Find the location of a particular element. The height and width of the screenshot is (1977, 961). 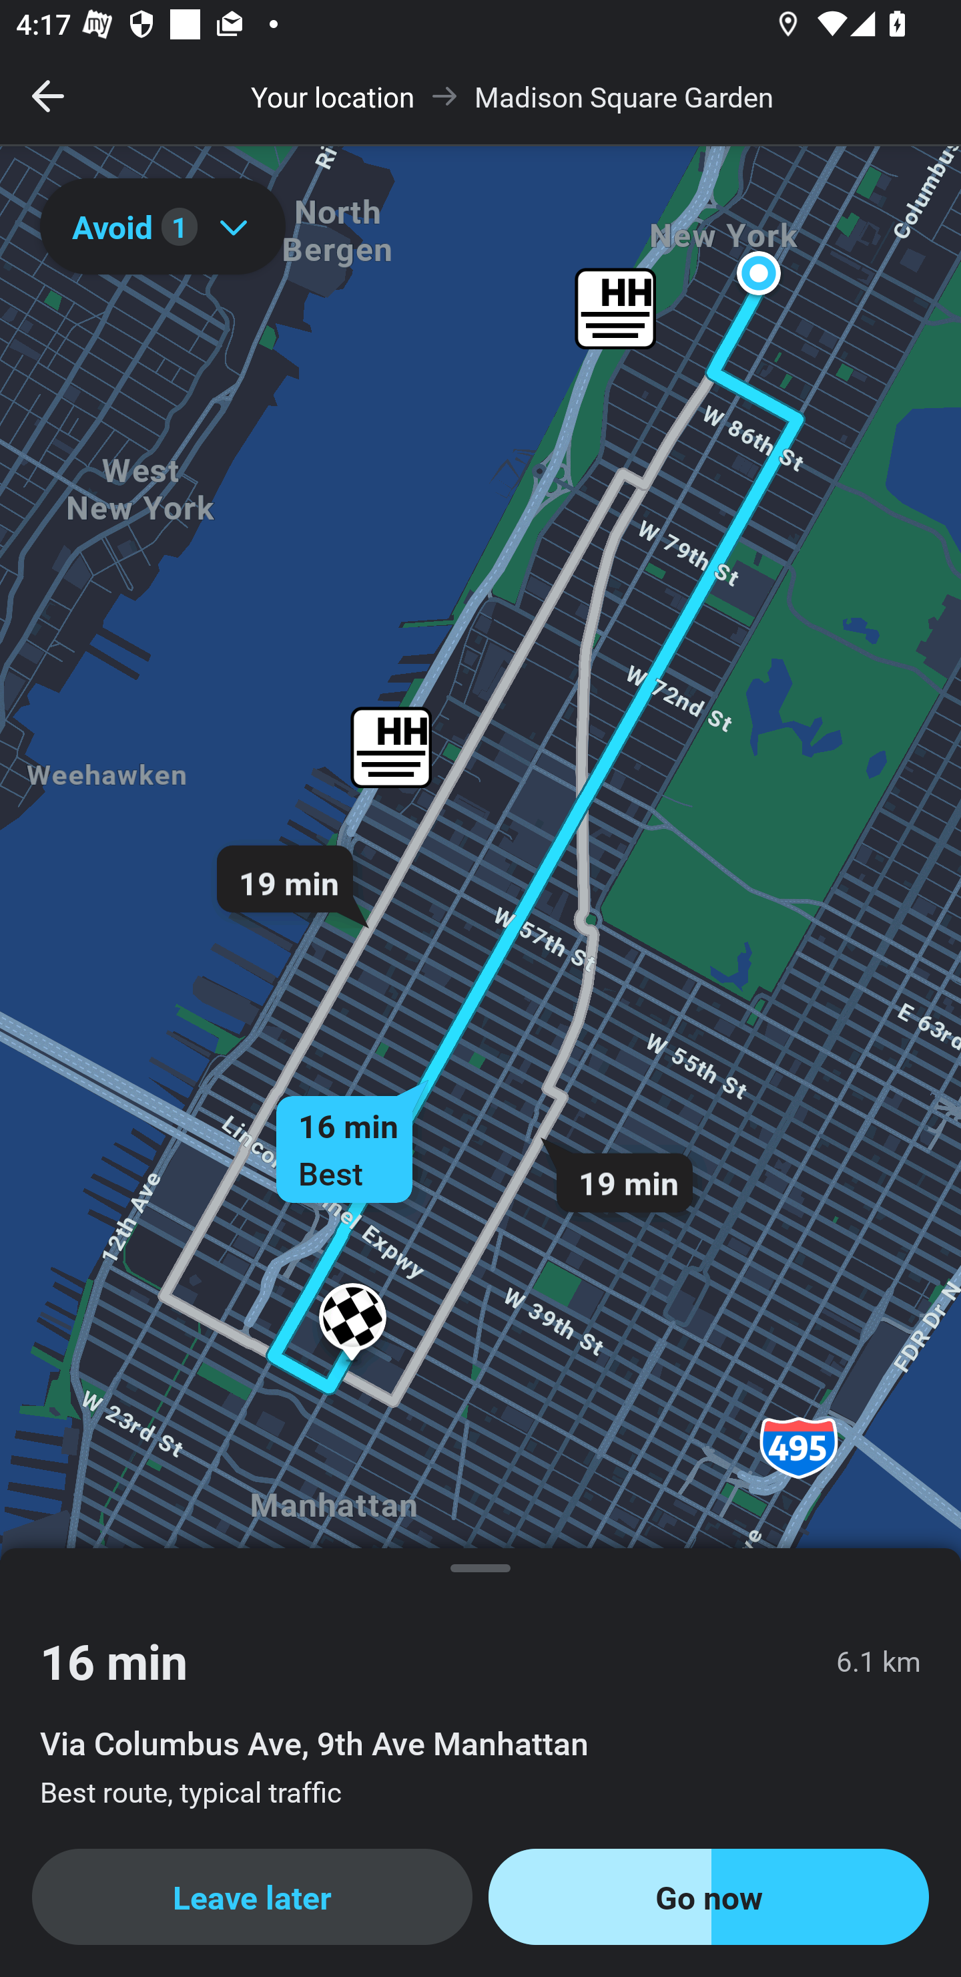

Go now is located at coordinates (709, 1897).